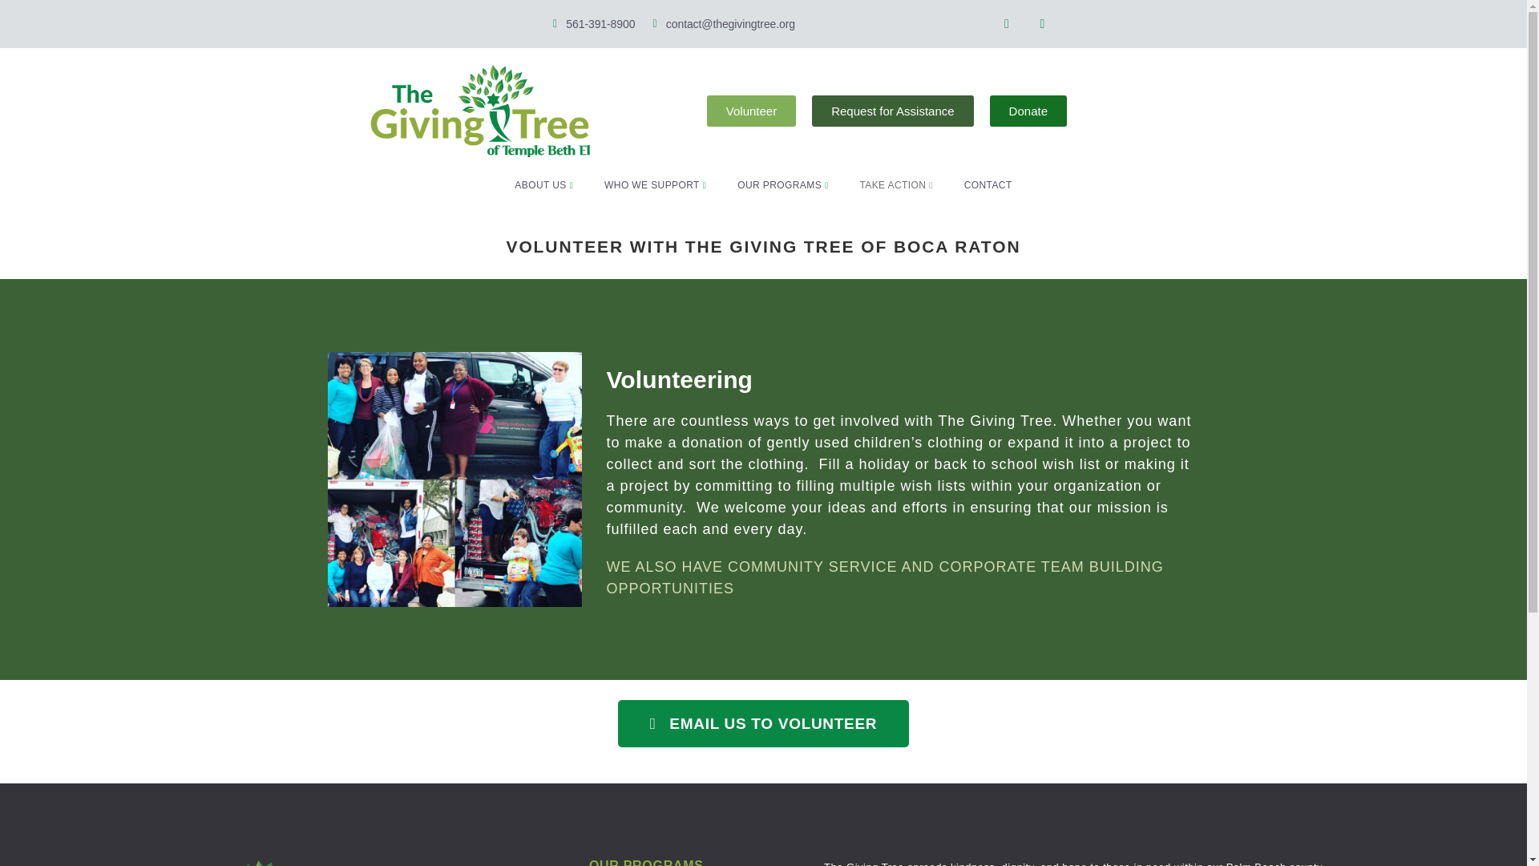 The image size is (1539, 866). Describe the element at coordinates (786, 185) in the screenshot. I see `OUR PROGRAMS` at that location.